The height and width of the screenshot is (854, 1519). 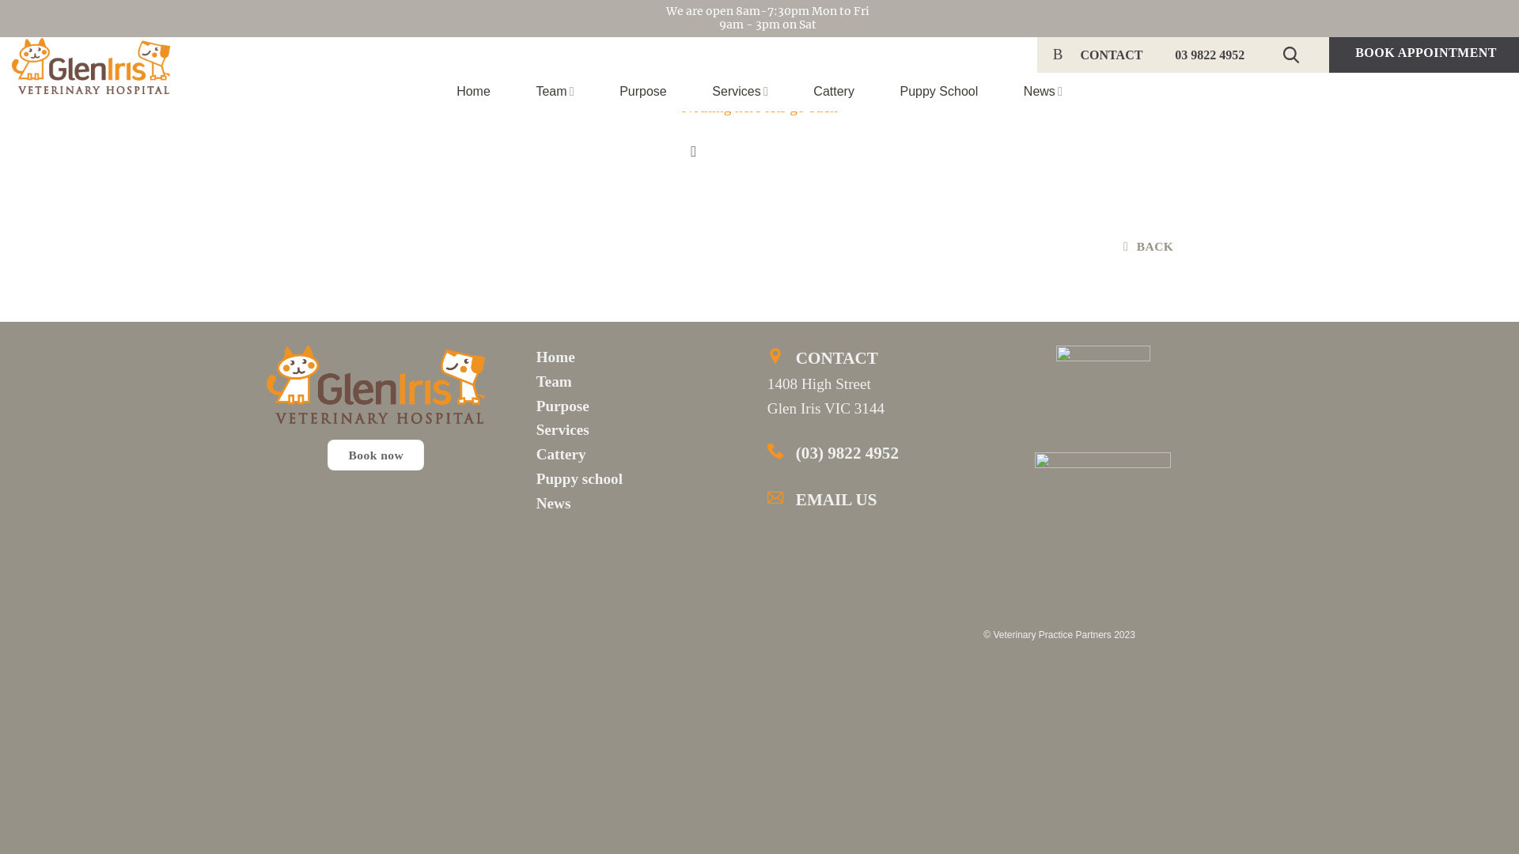 I want to click on Purpose, so click(x=643, y=92).